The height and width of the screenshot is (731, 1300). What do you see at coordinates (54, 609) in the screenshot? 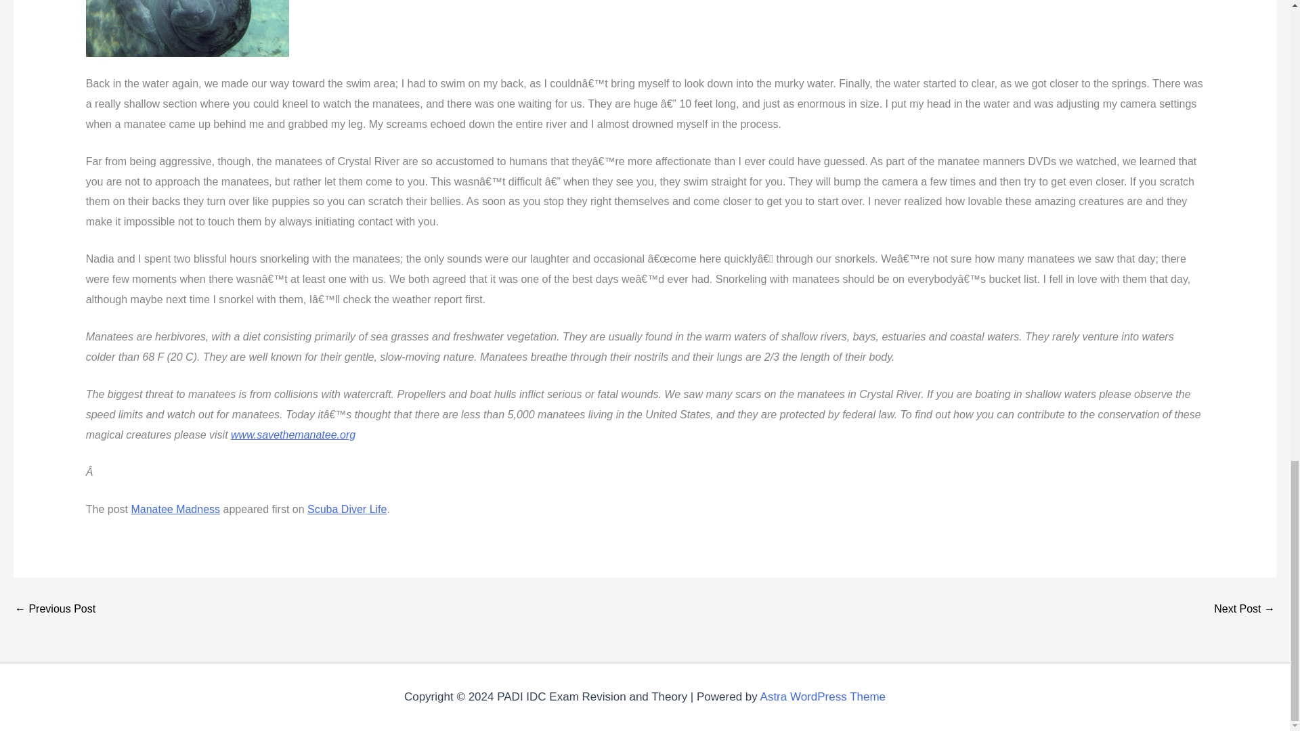
I see `Prehistoric Whale Skull Discovered in Virginia Swamp` at bounding box center [54, 609].